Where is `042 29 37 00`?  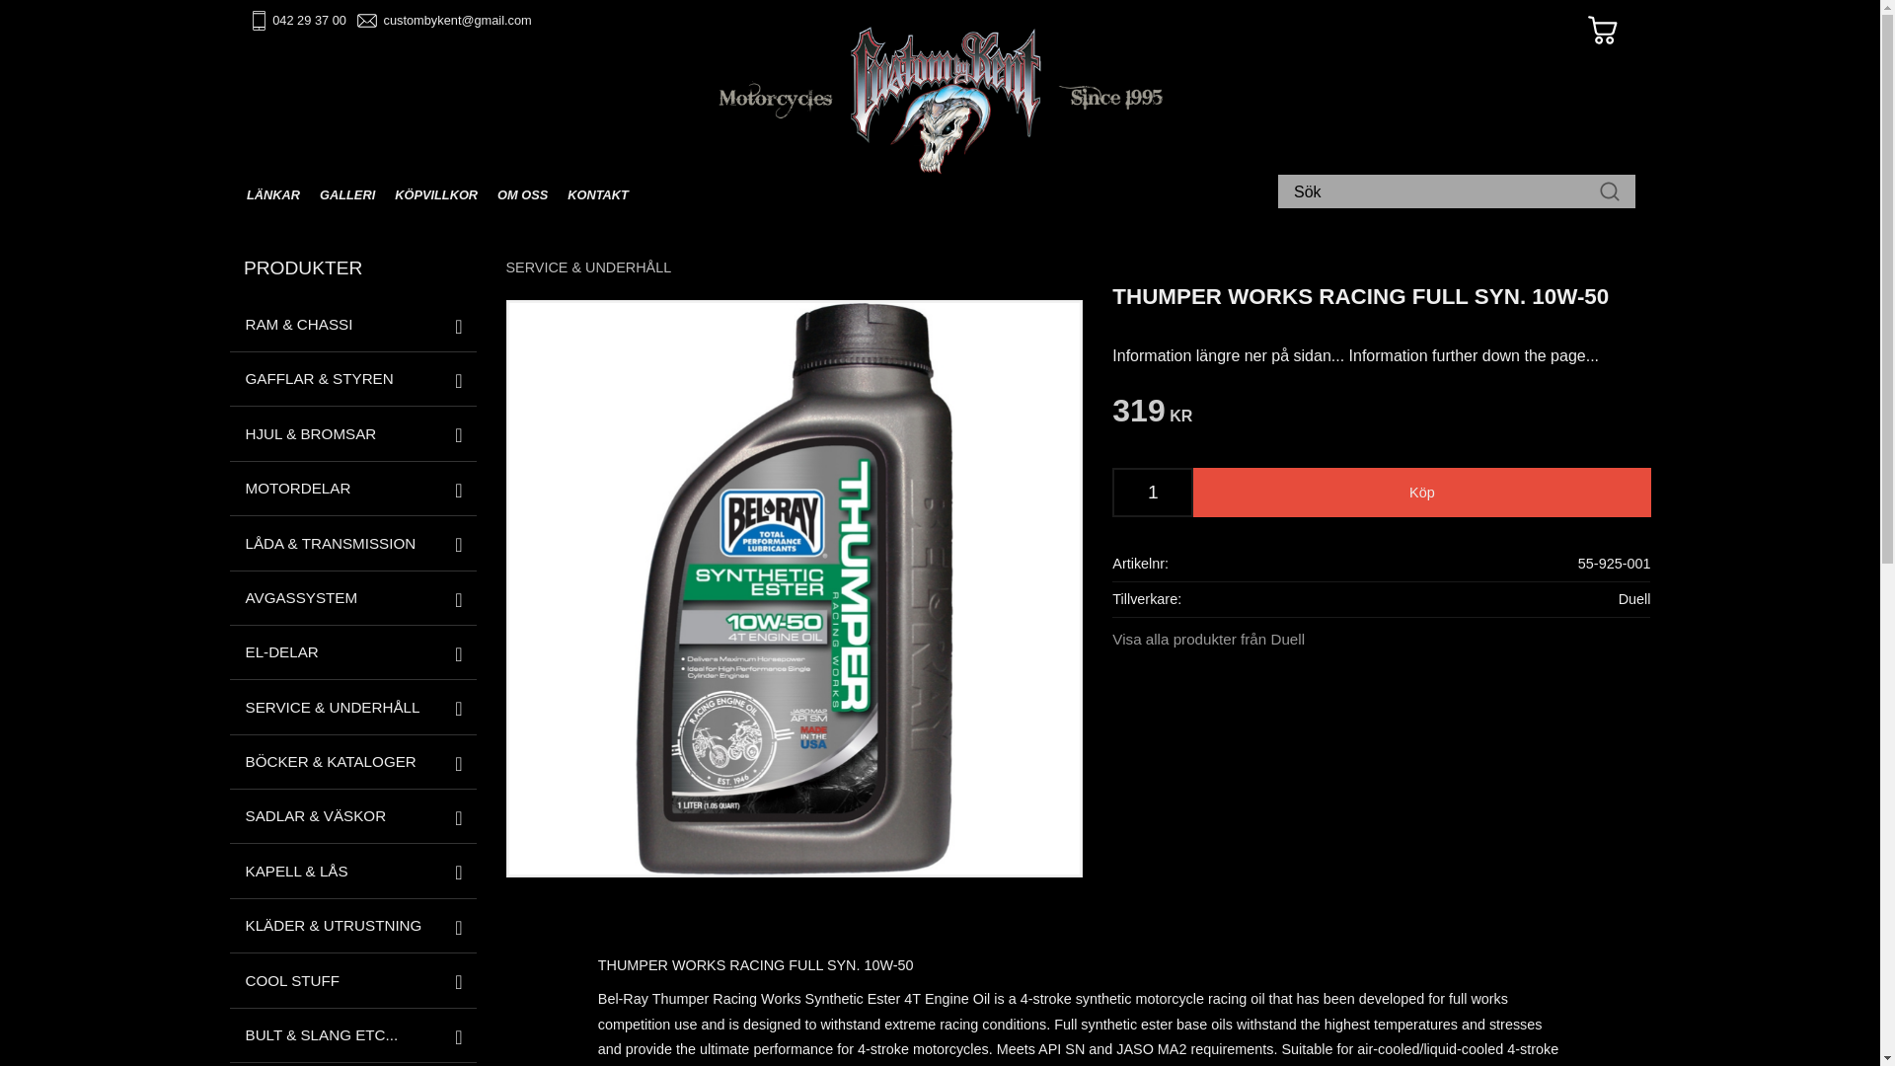 042 29 37 00 is located at coordinates (310, 20).